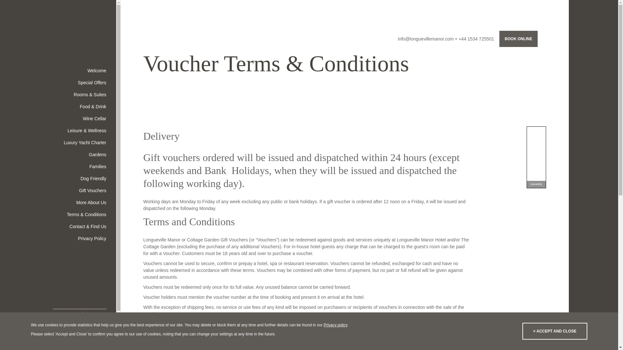 This screenshot has width=623, height=350. What do you see at coordinates (79, 71) in the screenshot?
I see `Welcome` at bounding box center [79, 71].